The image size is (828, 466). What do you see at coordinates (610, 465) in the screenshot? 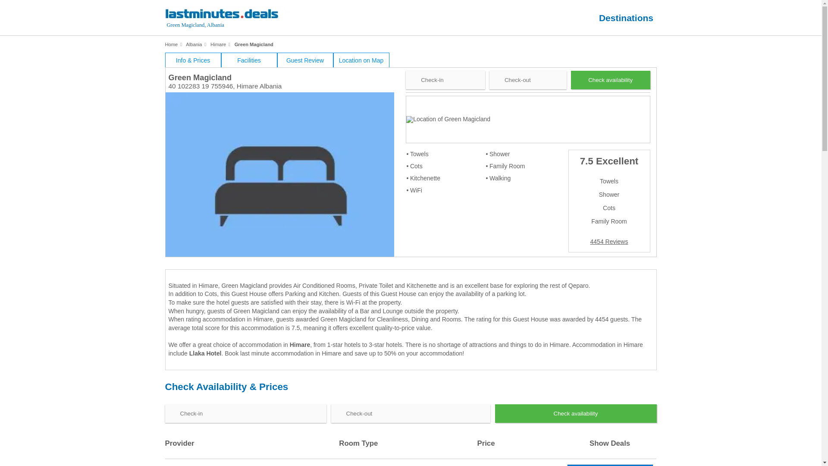
I see `Show Deal` at bounding box center [610, 465].